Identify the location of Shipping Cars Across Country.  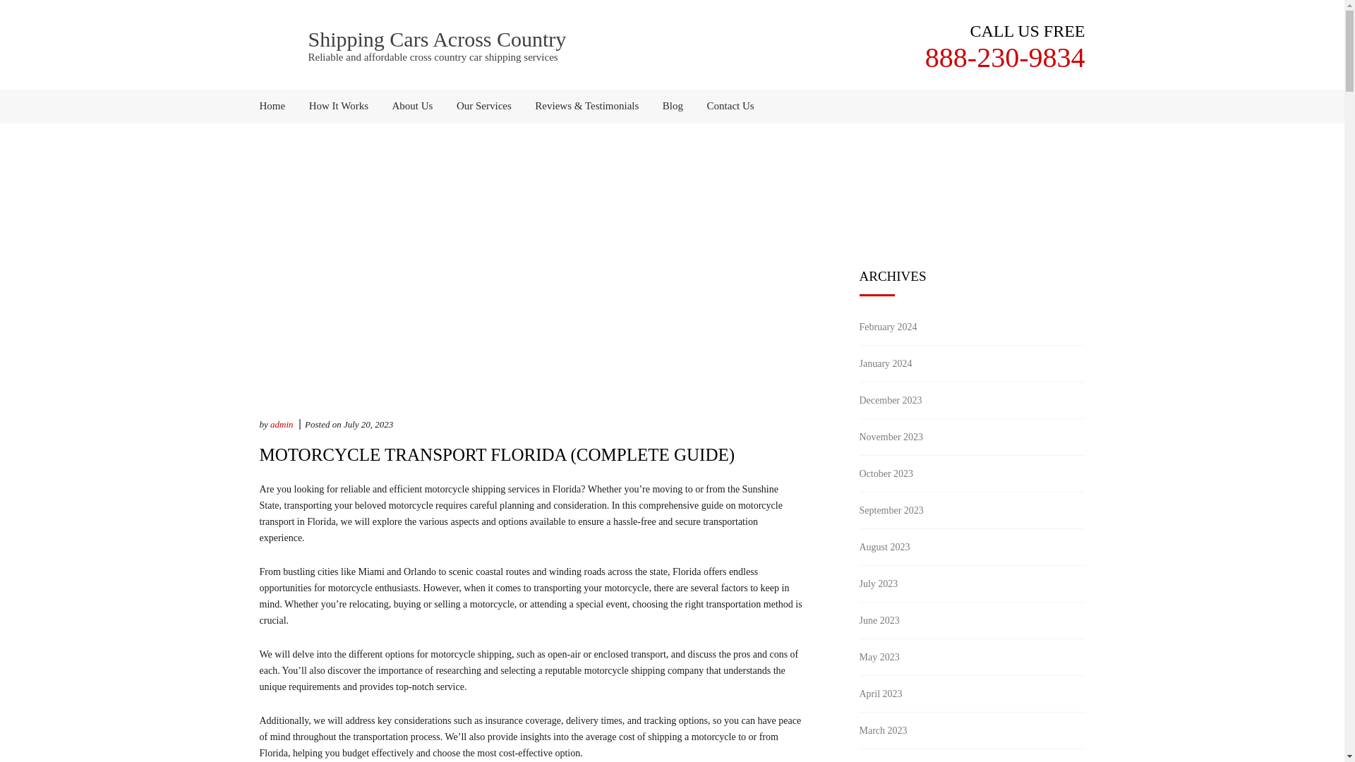
(436, 40).